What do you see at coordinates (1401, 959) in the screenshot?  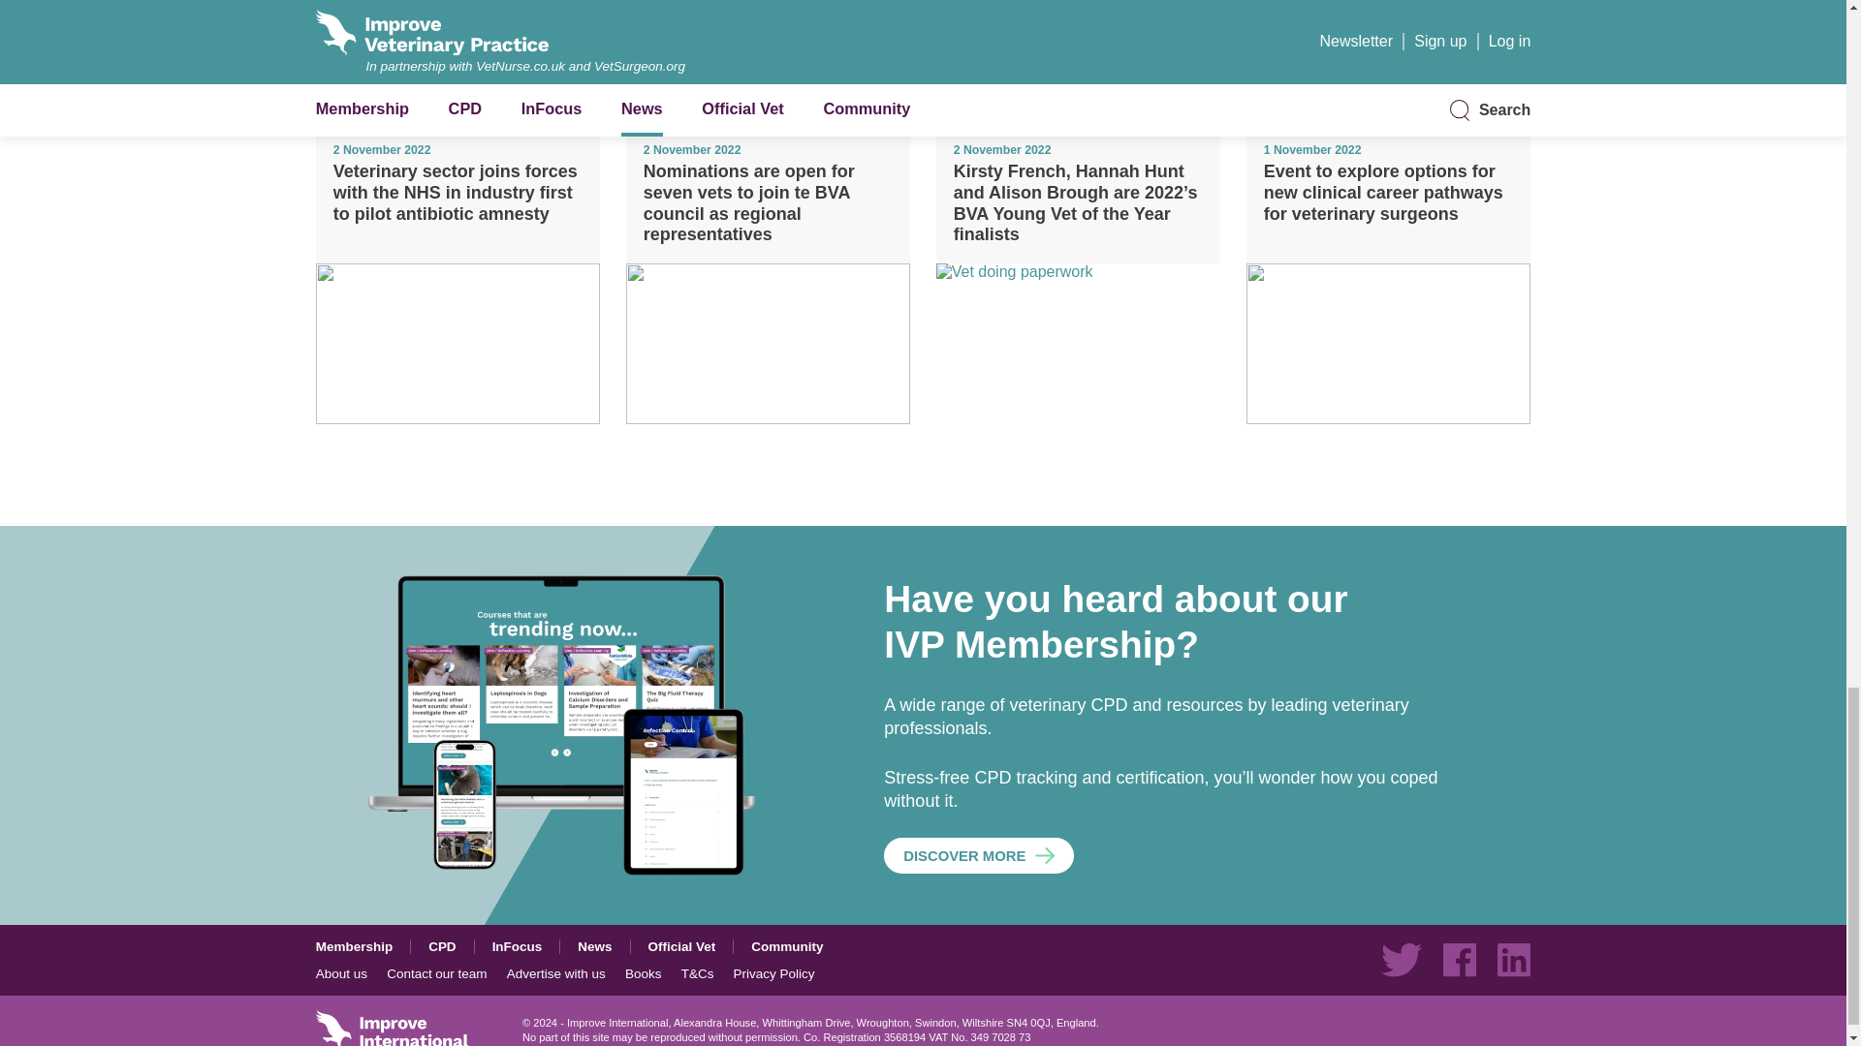 I see `Veterinary Practice on Twitter` at bounding box center [1401, 959].